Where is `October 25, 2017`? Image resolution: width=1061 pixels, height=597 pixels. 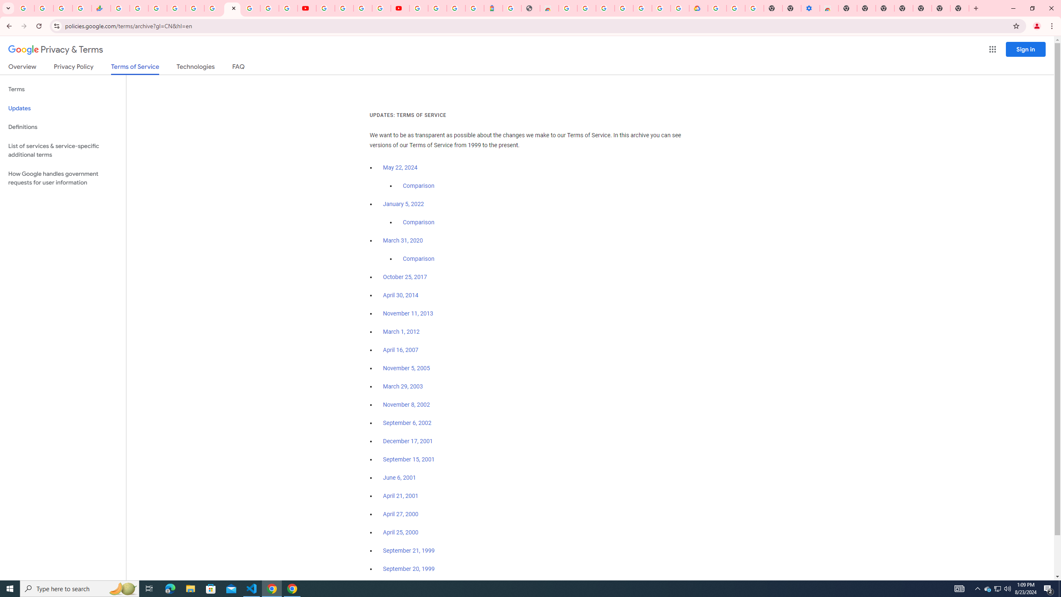 October 25, 2017 is located at coordinates (405, 277).